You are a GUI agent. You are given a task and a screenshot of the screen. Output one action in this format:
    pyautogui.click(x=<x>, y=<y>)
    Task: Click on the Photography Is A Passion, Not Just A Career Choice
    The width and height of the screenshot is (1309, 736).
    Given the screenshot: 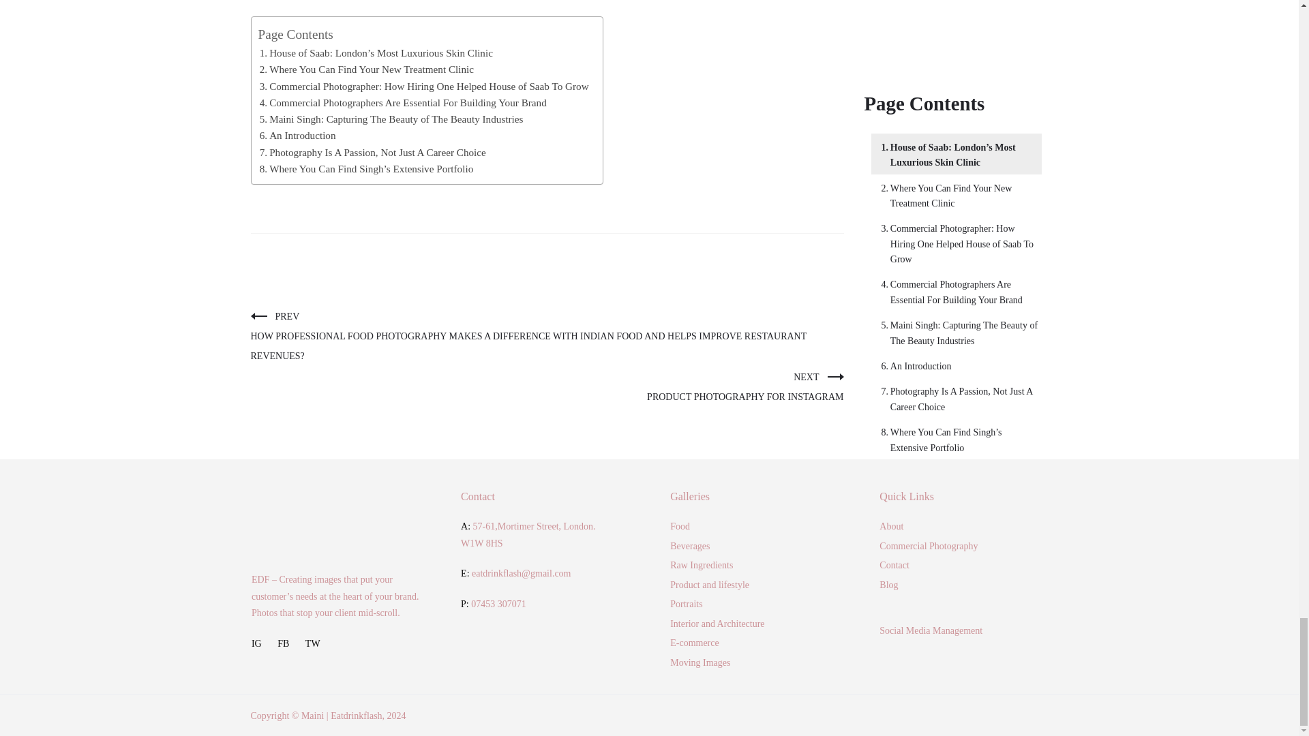 What is the action you would take?
    pyautogui.click(x=372, y=153)
    